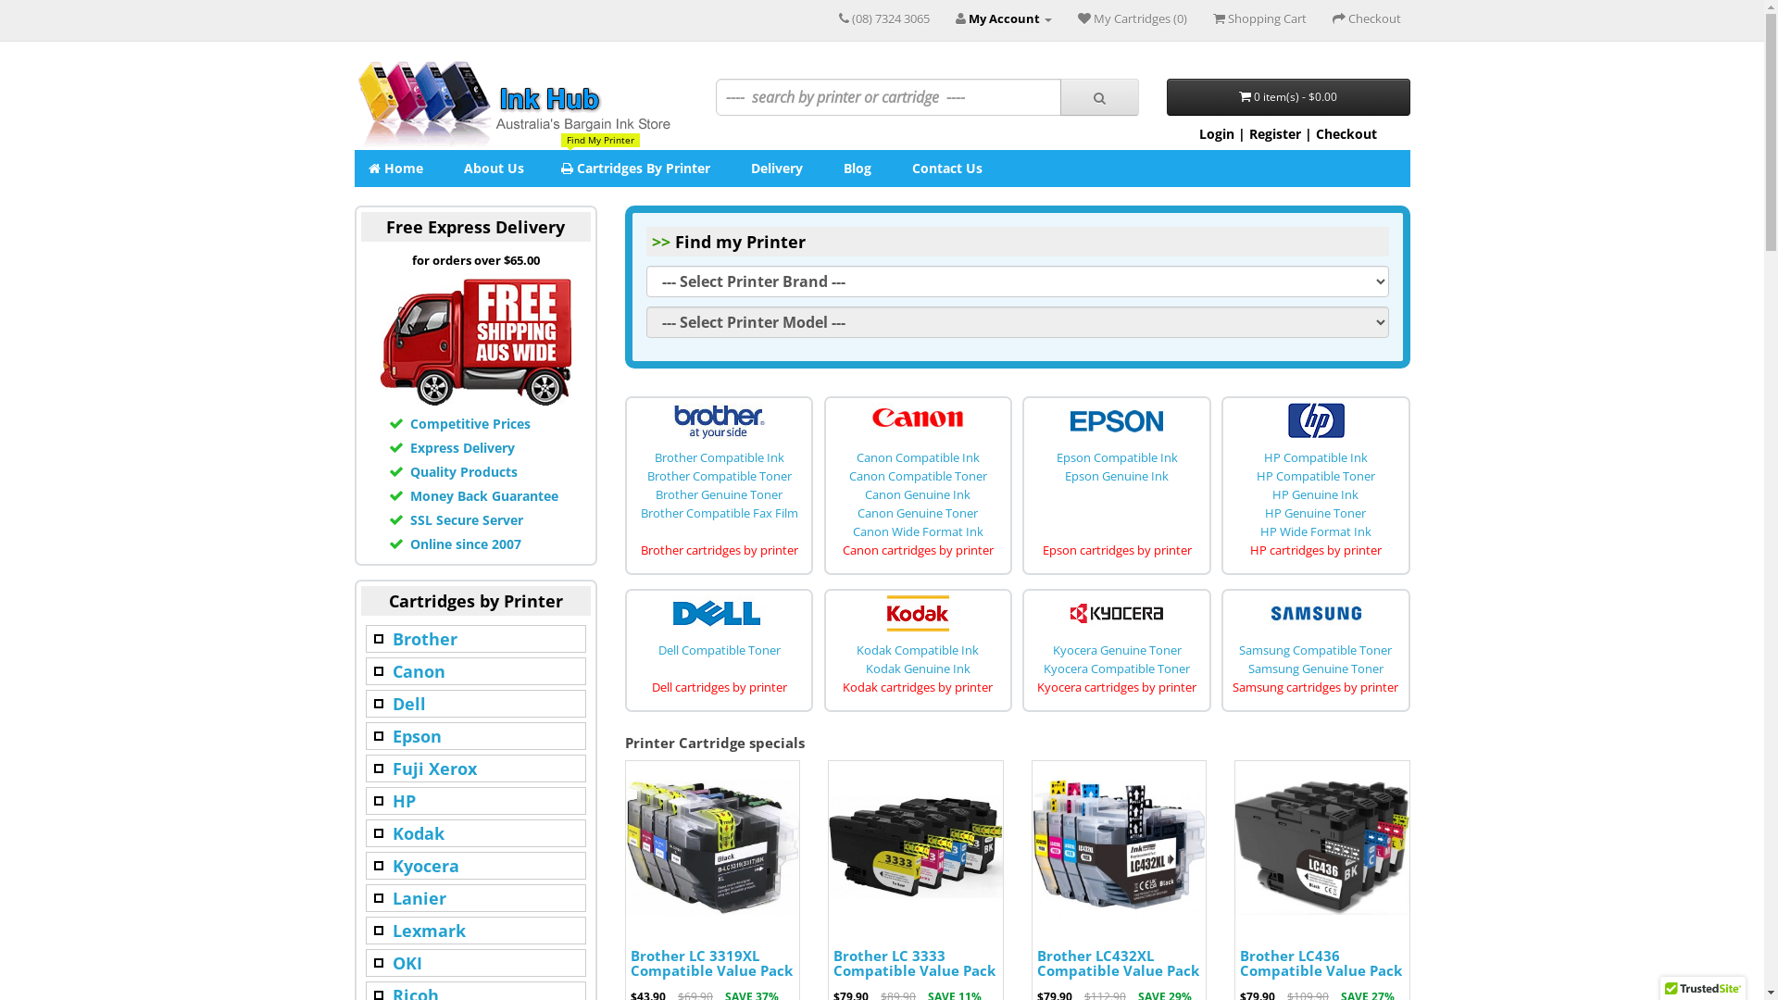 Image resolution: width=1778 pixels, height=1000 pixels. Describe the element at coordinates (915, 963) in the screenshot. I see `Brother LC 3333 Compatible Value Pack` at that location.